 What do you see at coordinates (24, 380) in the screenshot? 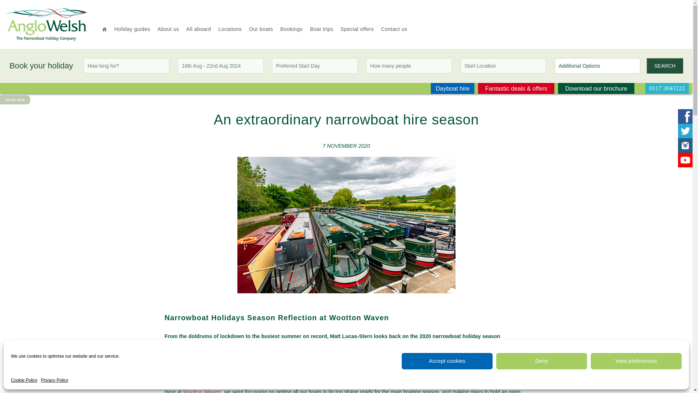
I see `Cookie Policy` at bounding box center [24, 380].